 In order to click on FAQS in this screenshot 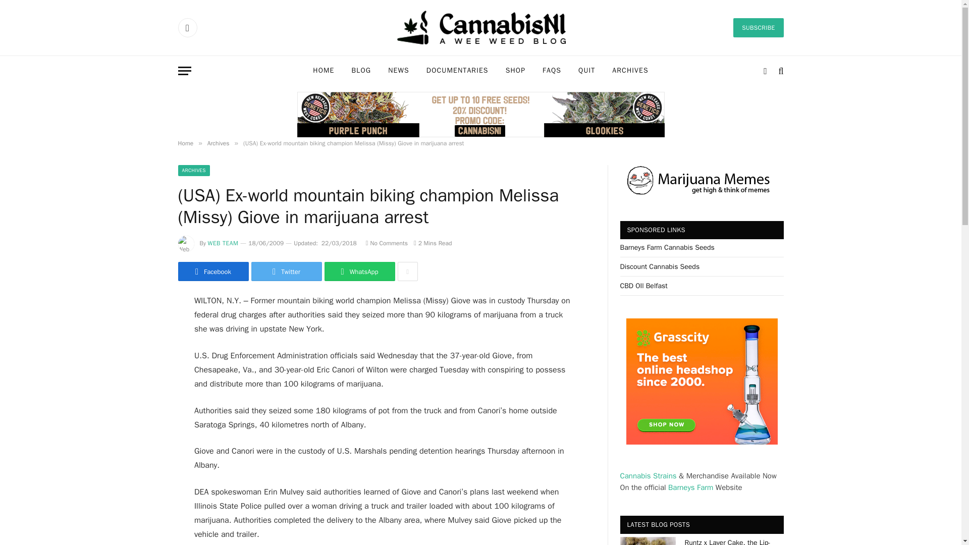, I will do `click(551, 71)`.